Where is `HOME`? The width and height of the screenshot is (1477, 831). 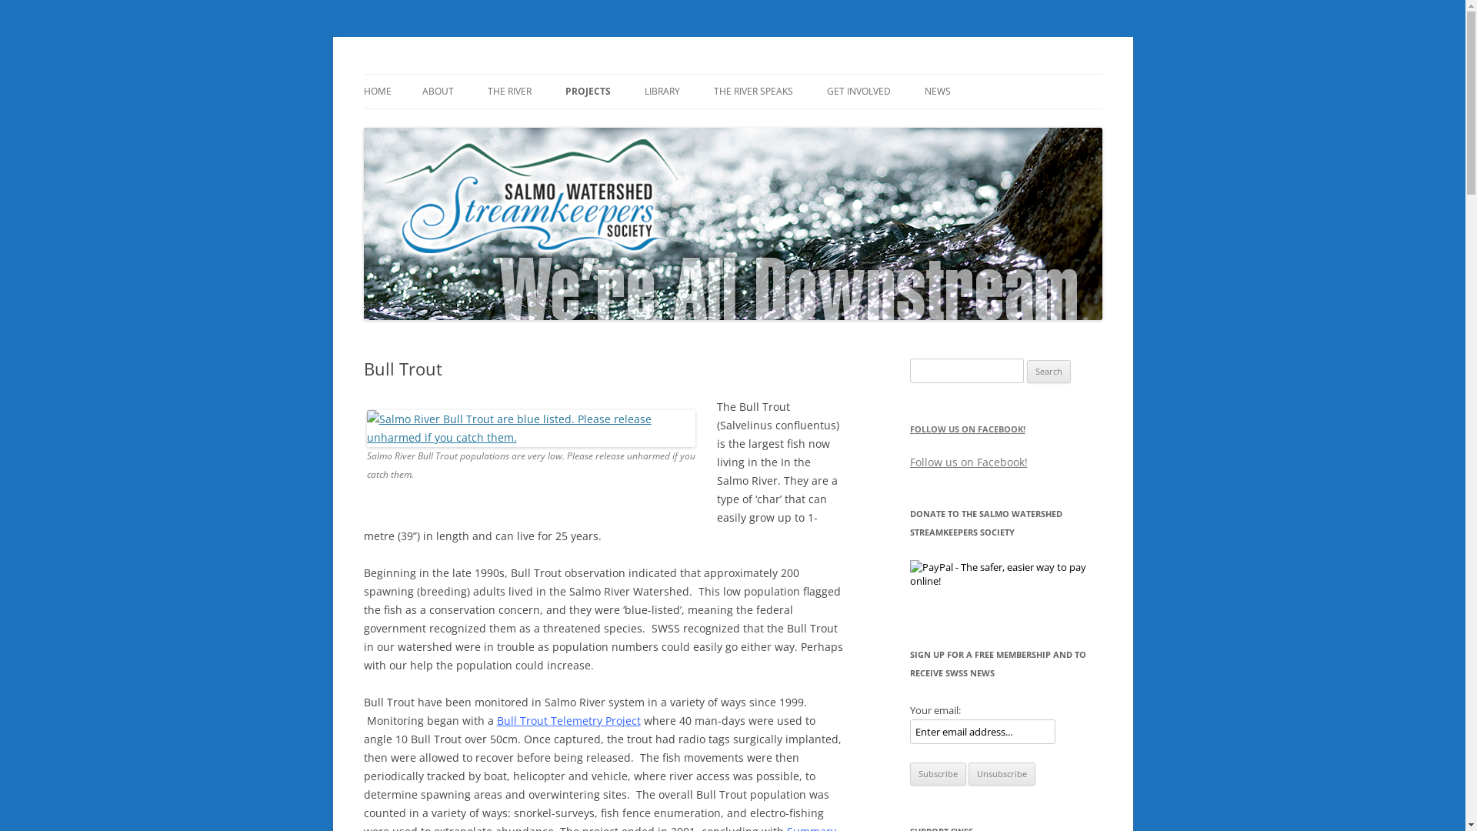
HOME is located at coordinates (377, 92).